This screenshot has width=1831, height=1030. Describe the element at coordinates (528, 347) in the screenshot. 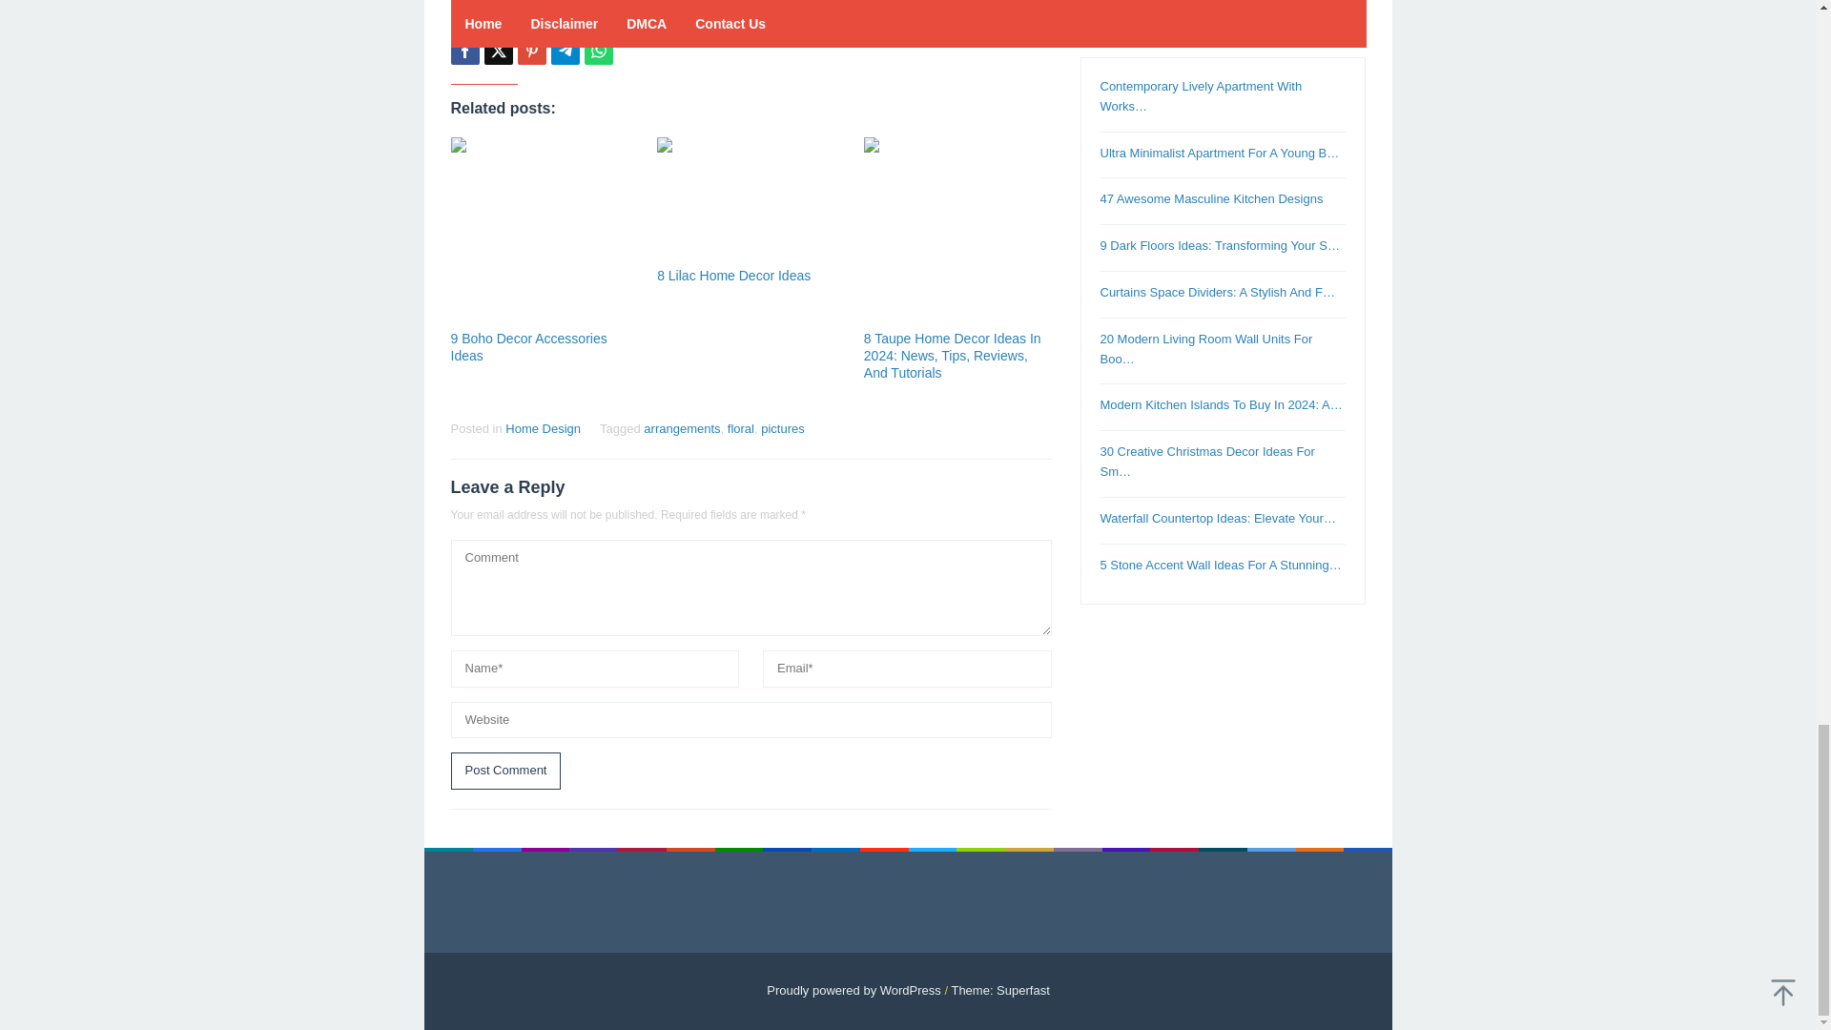

I see `9 Boho Decor Accessories Ideas` at that location.